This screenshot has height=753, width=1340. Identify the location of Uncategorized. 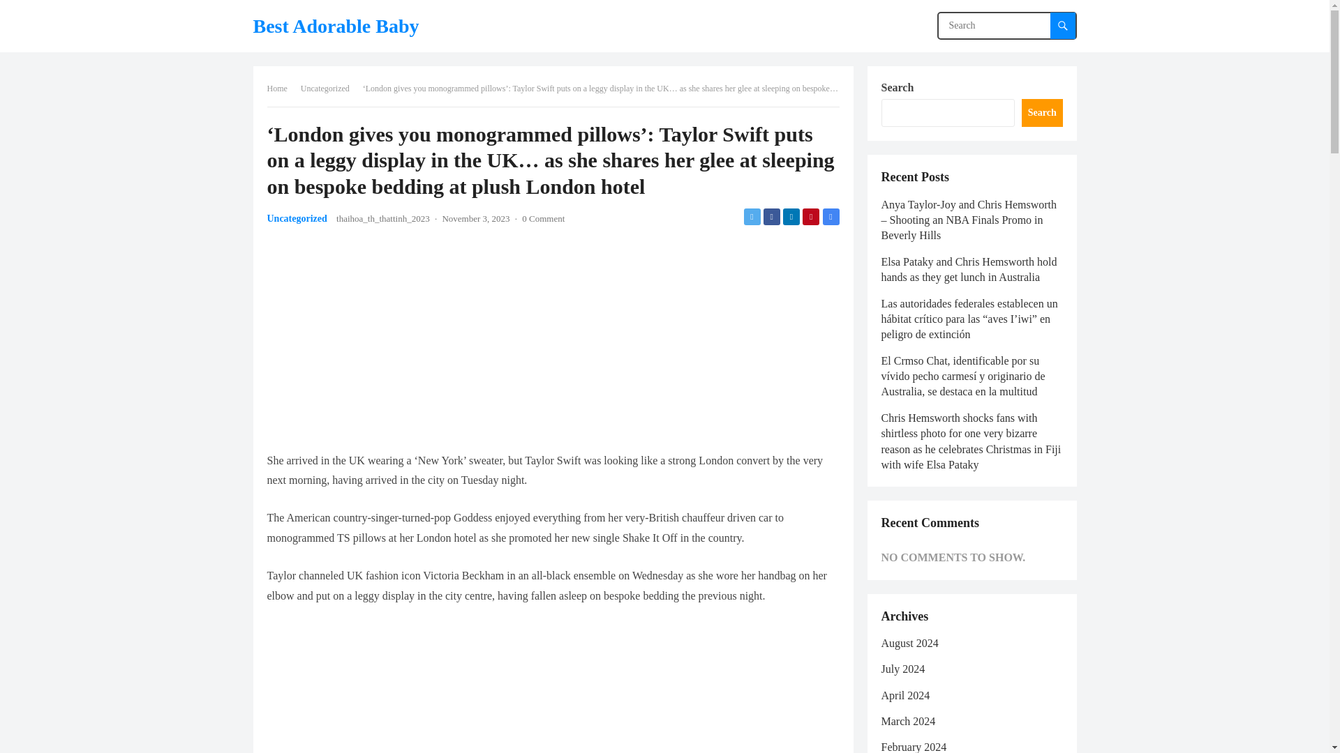
(297, 218).